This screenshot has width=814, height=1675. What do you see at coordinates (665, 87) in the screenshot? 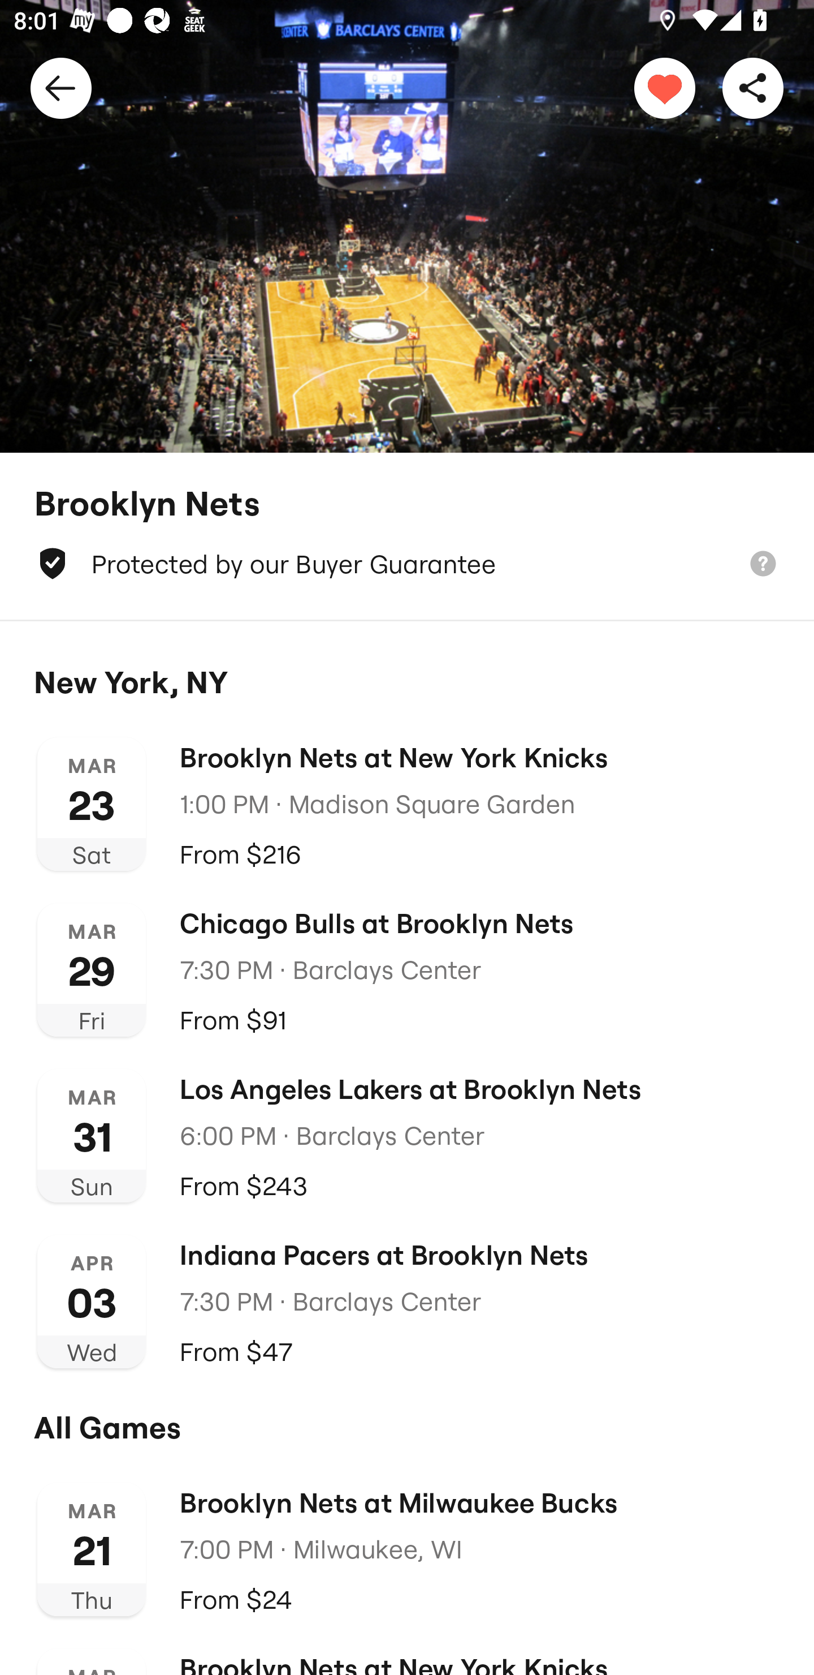
I see `Track this performer` at bounding box center [665, 87].